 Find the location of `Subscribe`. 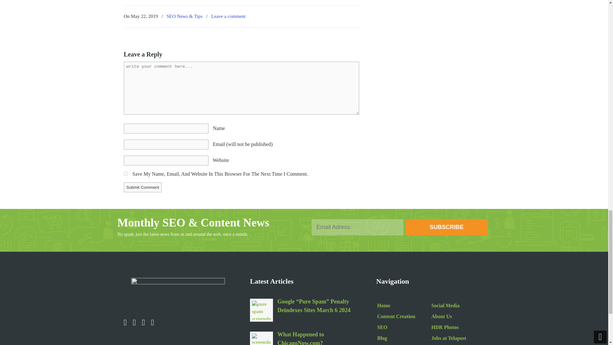

Subscribe is located at coordinates (446, 227).